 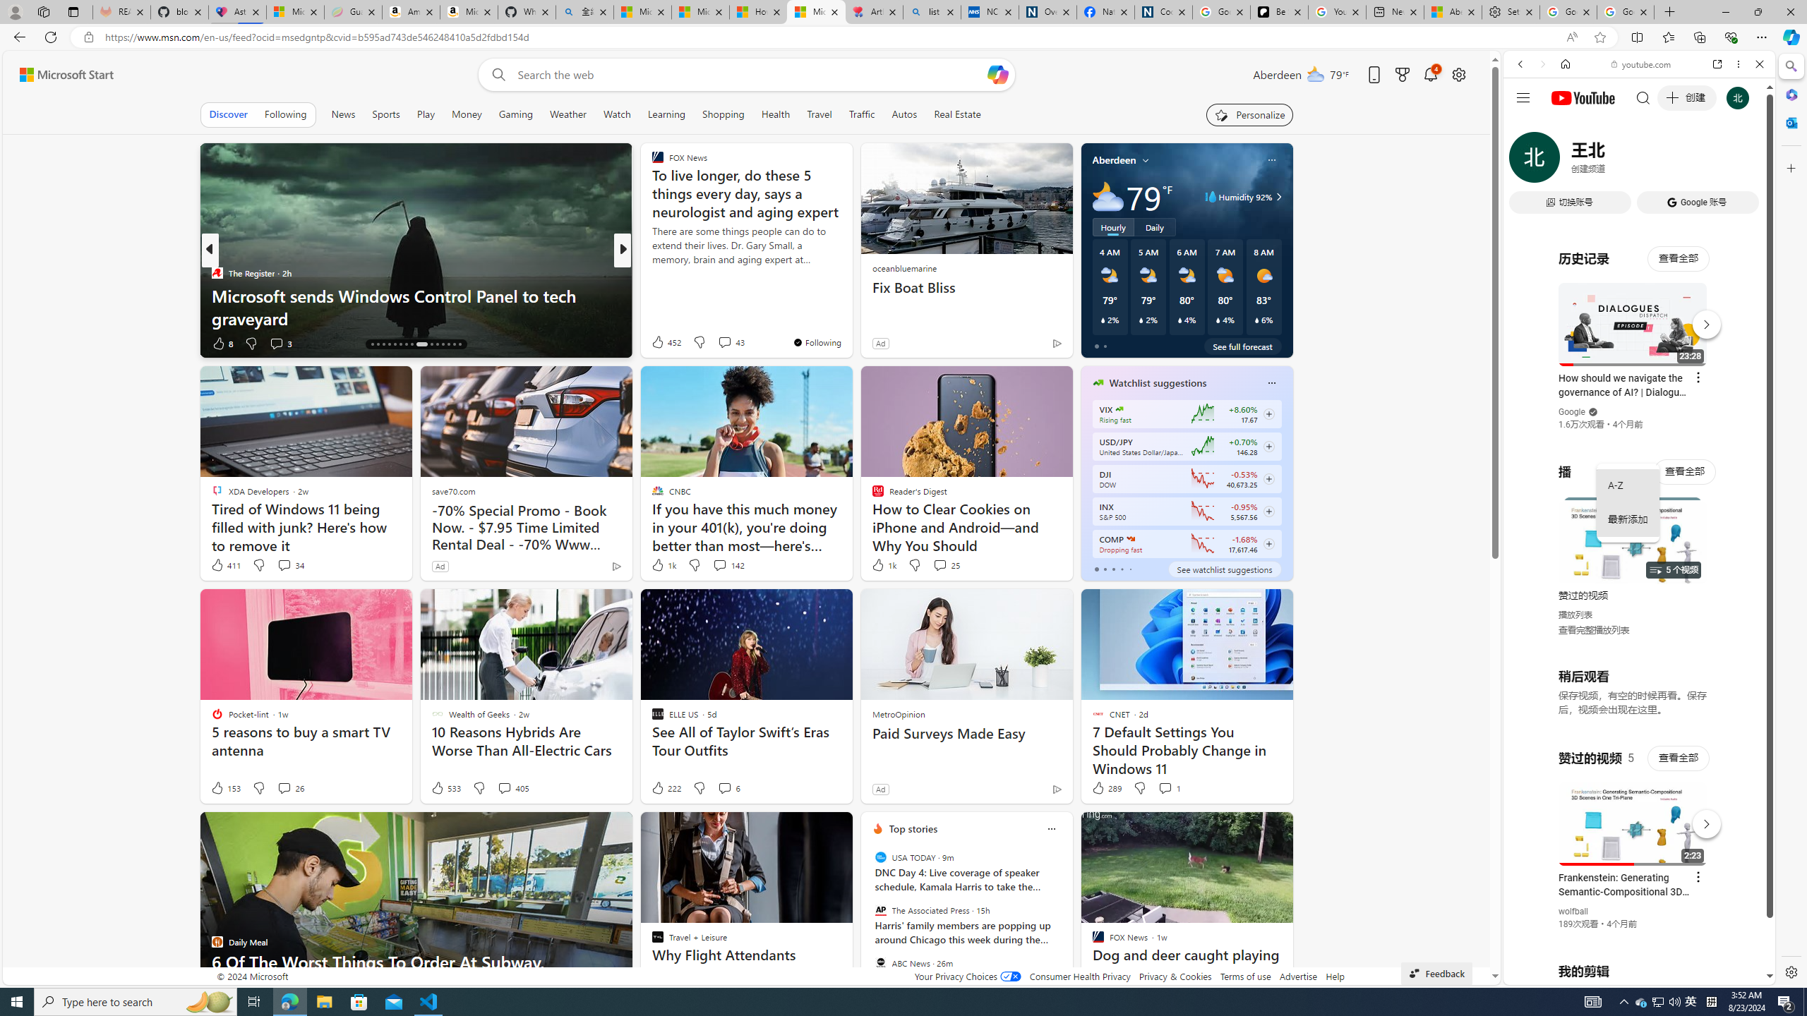 I want to click on HowToGeek, so click(x=651, y=272).